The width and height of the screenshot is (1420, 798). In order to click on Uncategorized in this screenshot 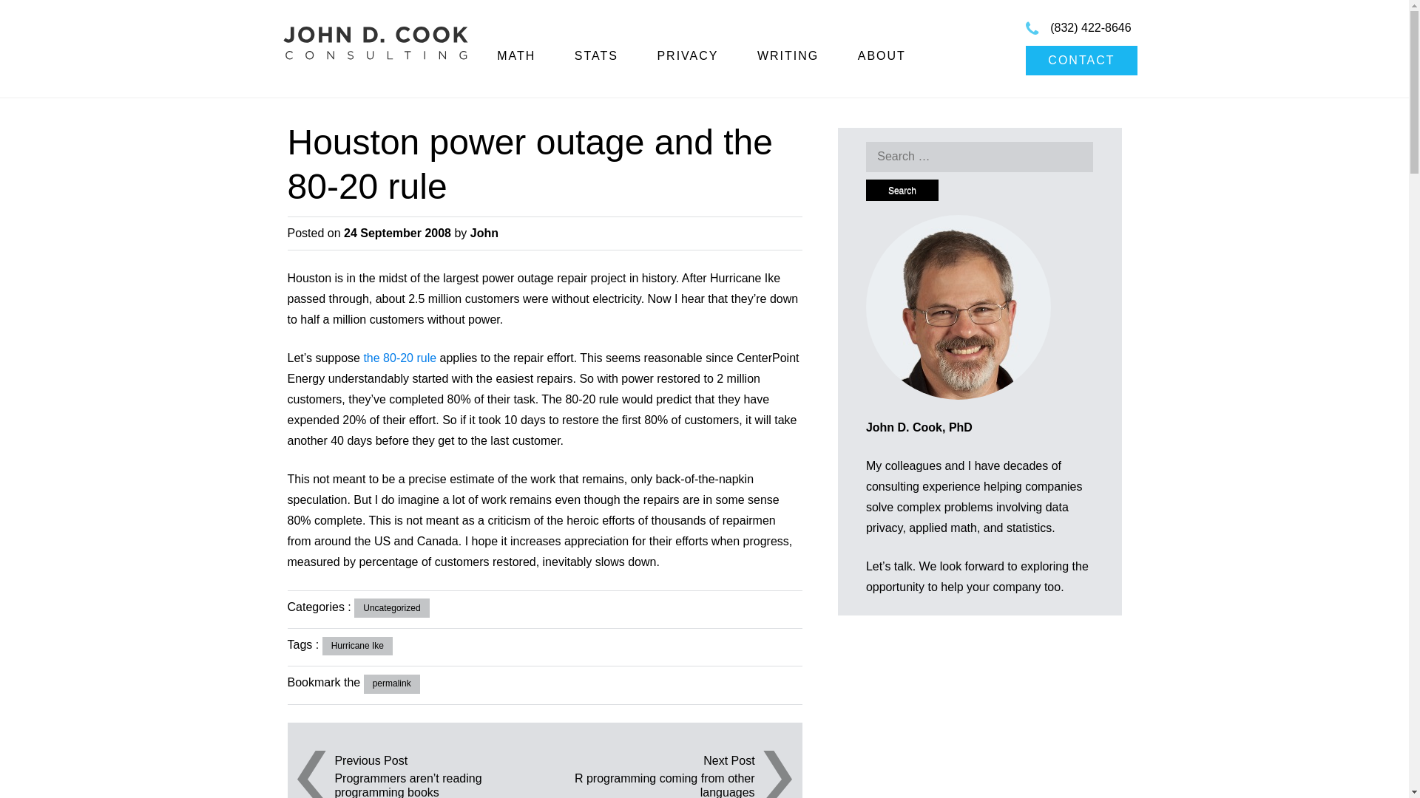, I will do `click(390, 607)`.